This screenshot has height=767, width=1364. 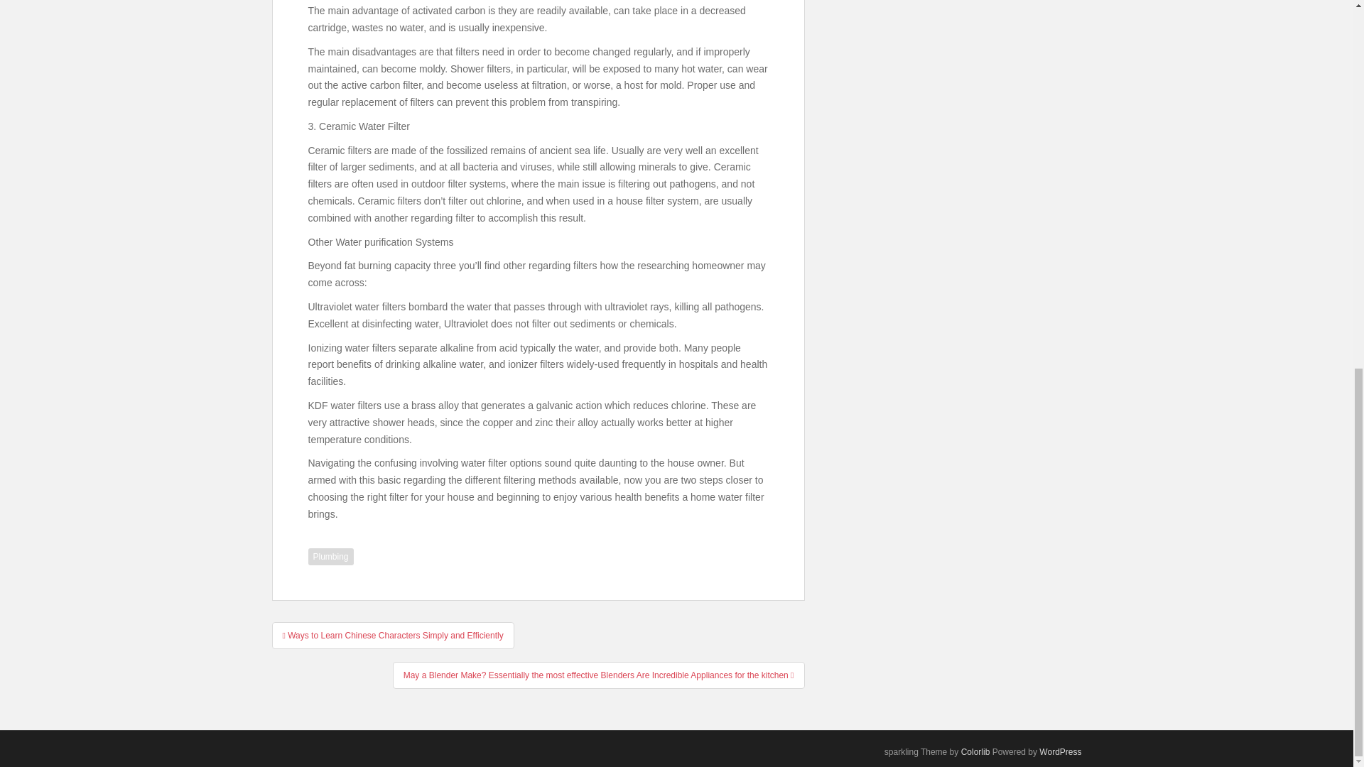 I want to click on Plumbing, so click(x=330, y=557).